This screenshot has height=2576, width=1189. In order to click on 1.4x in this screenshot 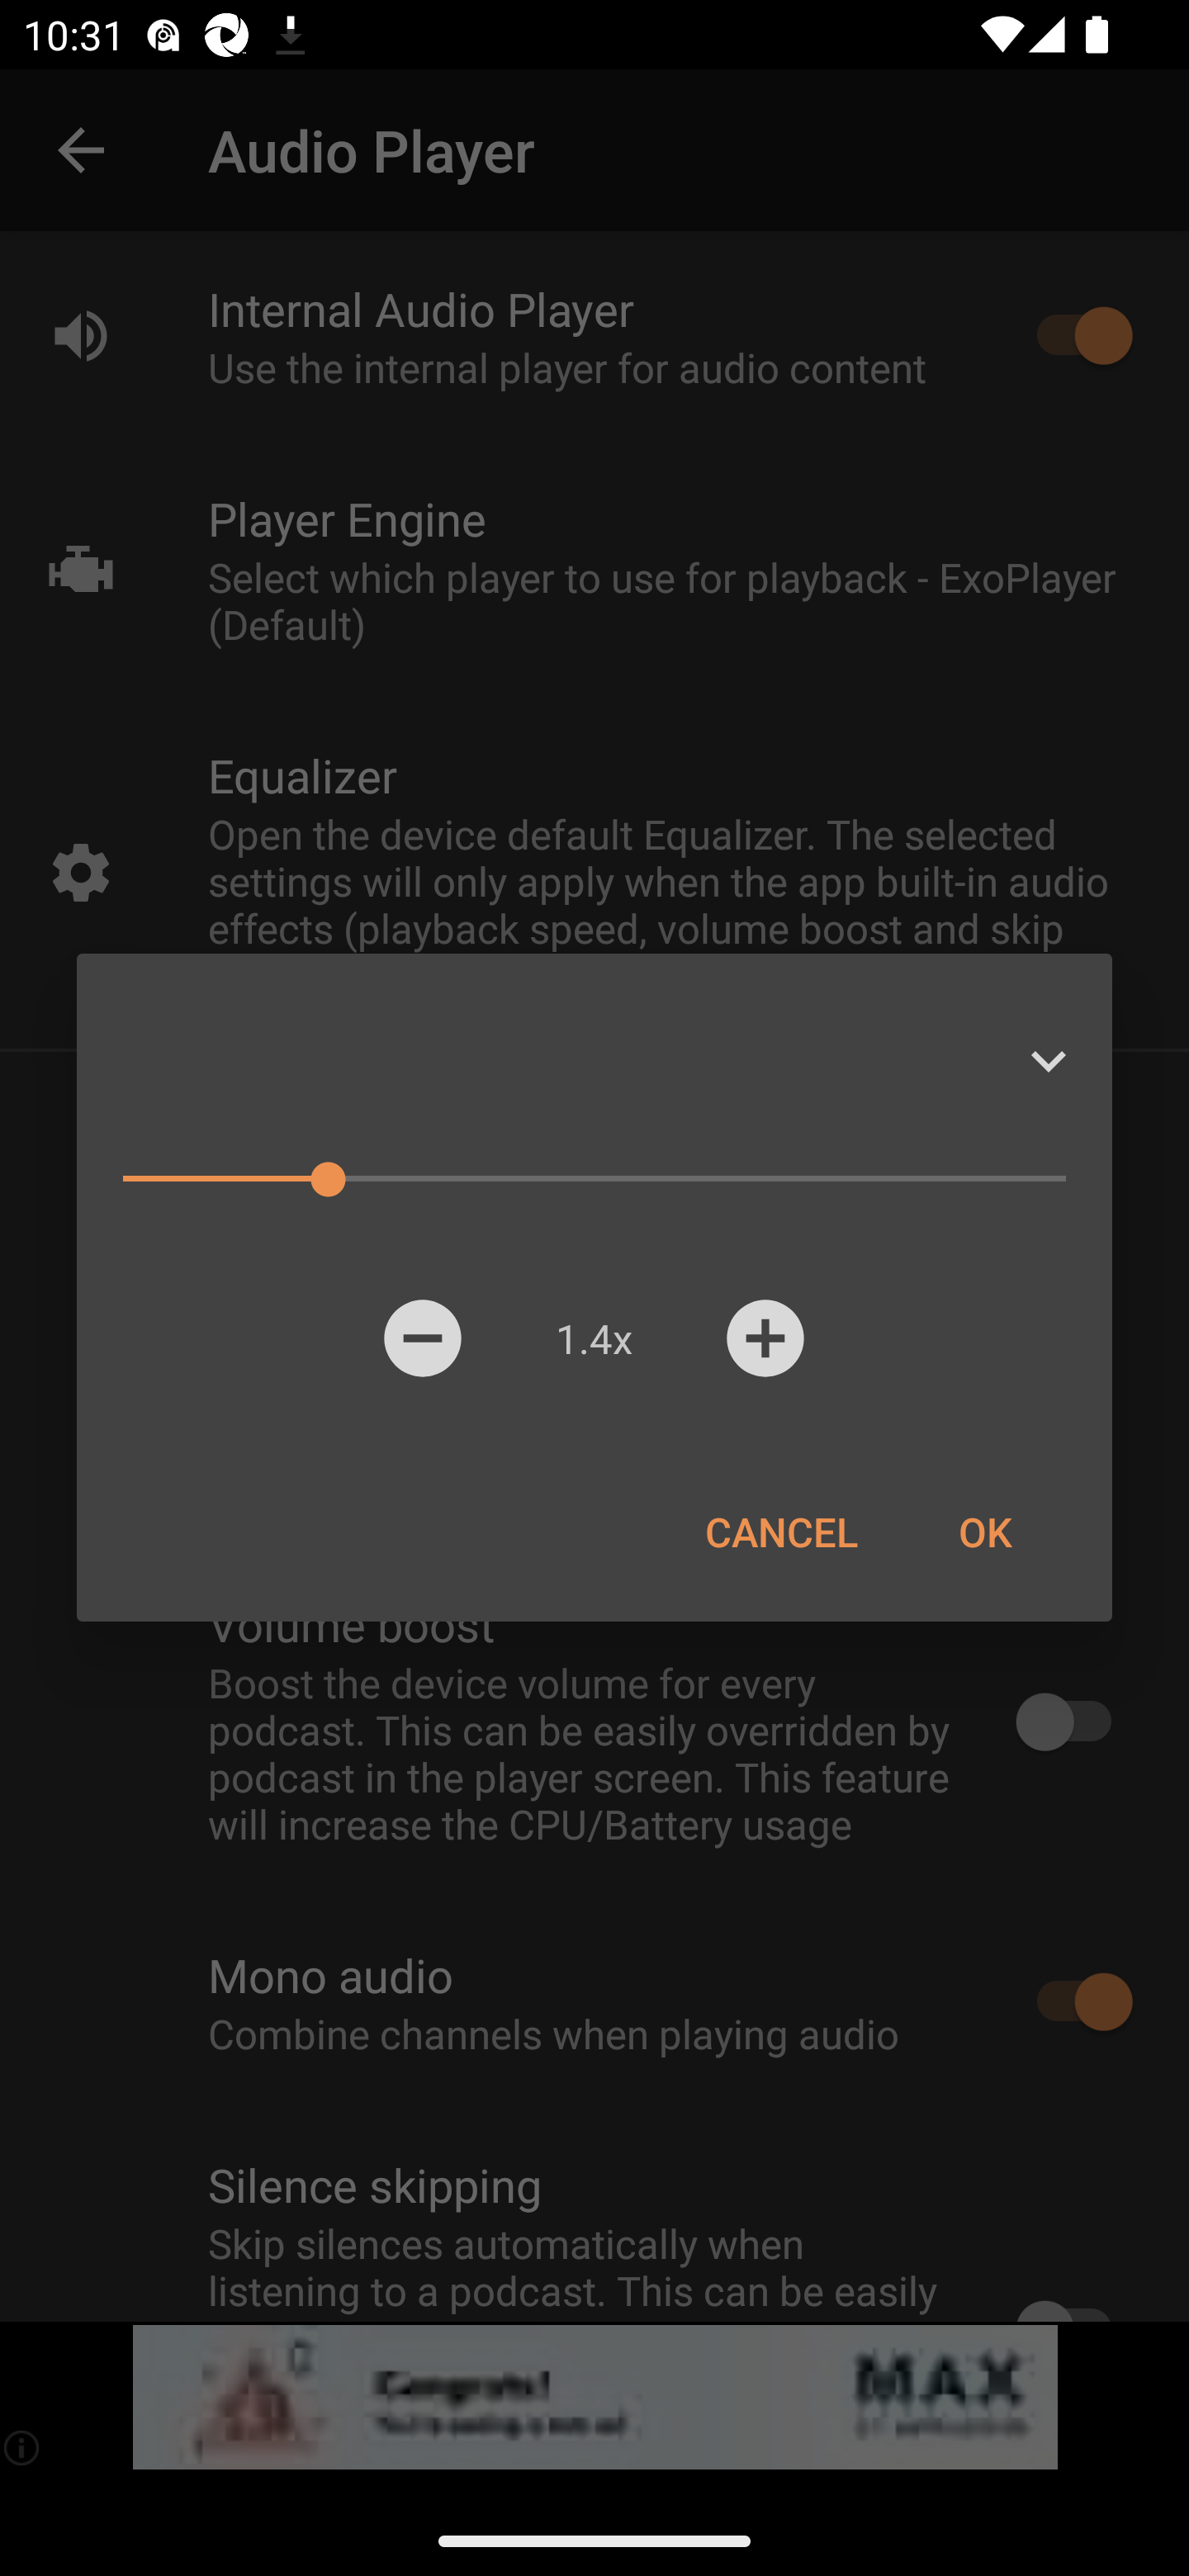, I will do `click(594, 1338)`.